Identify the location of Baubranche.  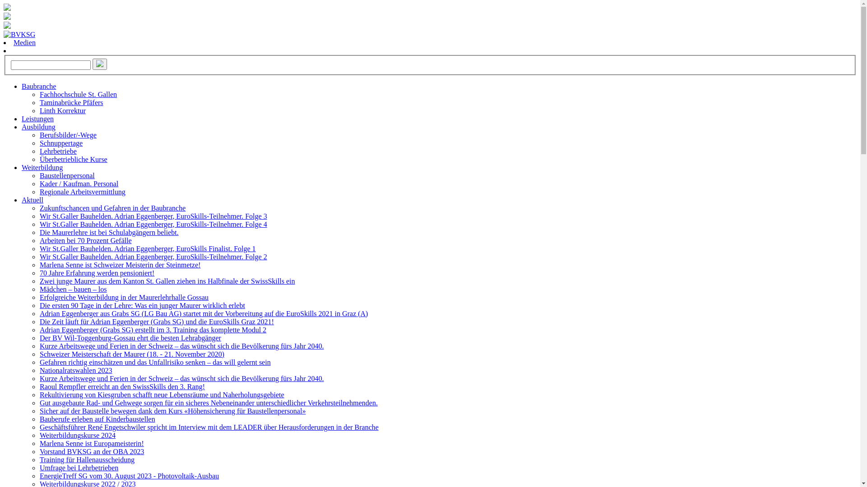
(39, 87).